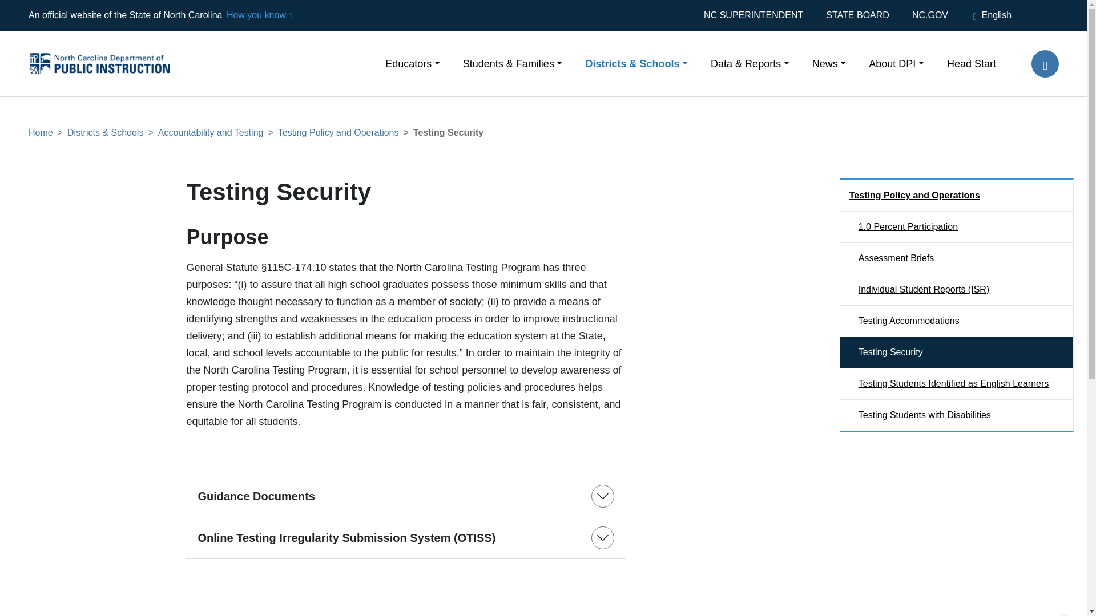 Image resolution: width=1096 pixels, height=616 pixels. What do you see at coordinates (412, 63) in the screenshot?
I see `Educators` at bounding box center [412, 63].